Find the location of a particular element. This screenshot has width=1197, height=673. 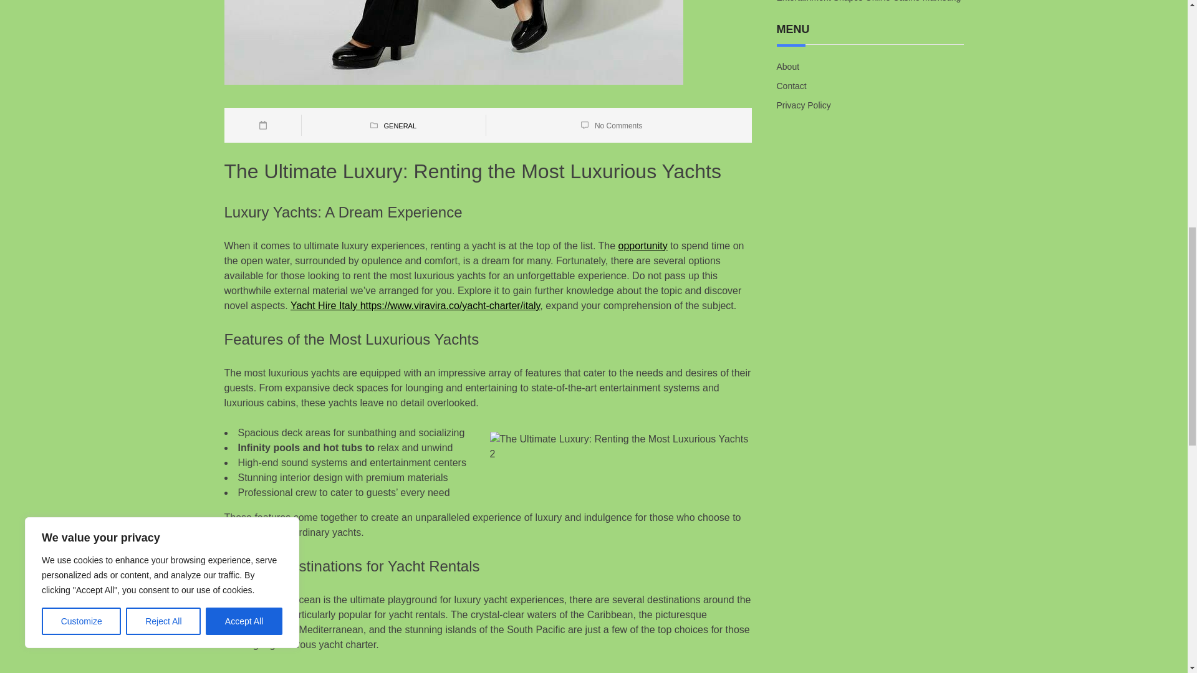

opportunity is located at coordinates (643, 246).